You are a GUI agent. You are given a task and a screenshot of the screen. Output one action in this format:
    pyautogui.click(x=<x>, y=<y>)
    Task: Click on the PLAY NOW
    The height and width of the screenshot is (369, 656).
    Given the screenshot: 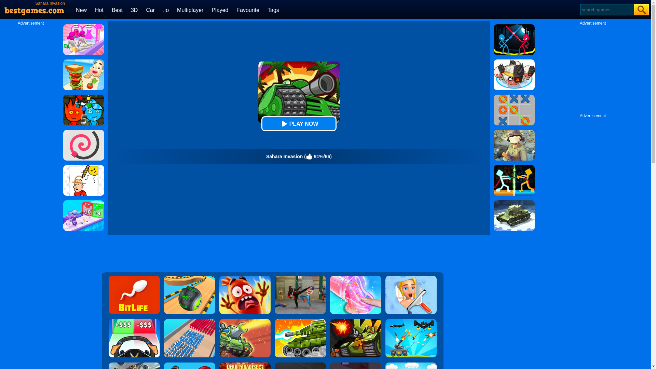 What is the action you would take?
    pyautogui.click(x=299, y=124)
    